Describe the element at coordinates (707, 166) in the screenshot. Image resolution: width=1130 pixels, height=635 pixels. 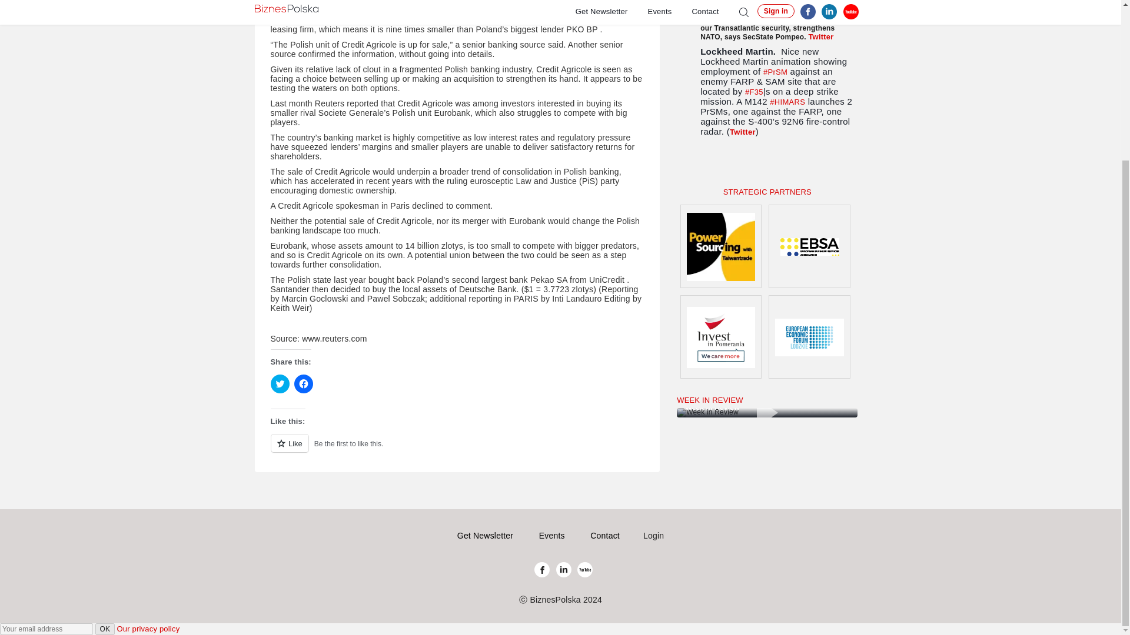
I see `SIGN UP` at that location.